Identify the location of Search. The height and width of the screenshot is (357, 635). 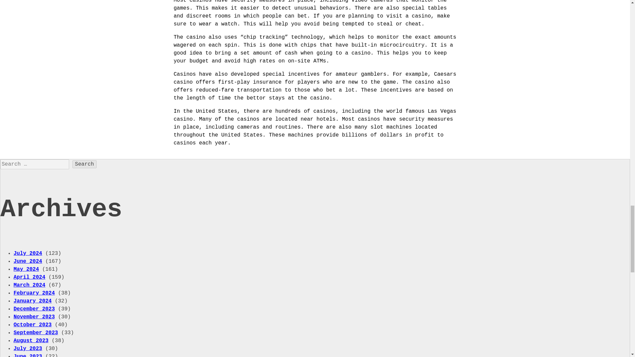
(85, 164).